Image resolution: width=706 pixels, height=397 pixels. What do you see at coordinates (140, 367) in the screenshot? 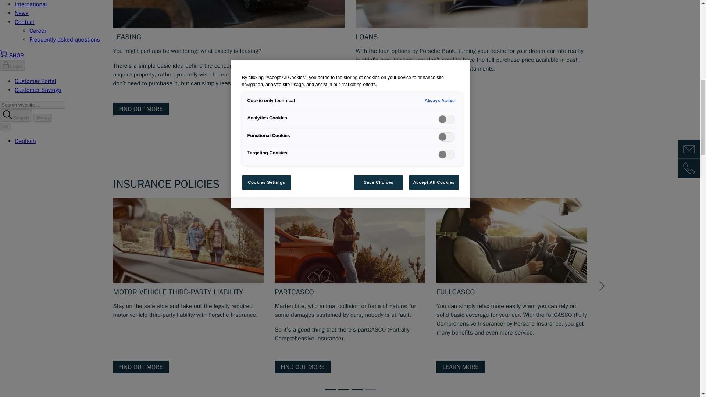
I see `FIND OUT MORE` at bounding box center [140, 367].